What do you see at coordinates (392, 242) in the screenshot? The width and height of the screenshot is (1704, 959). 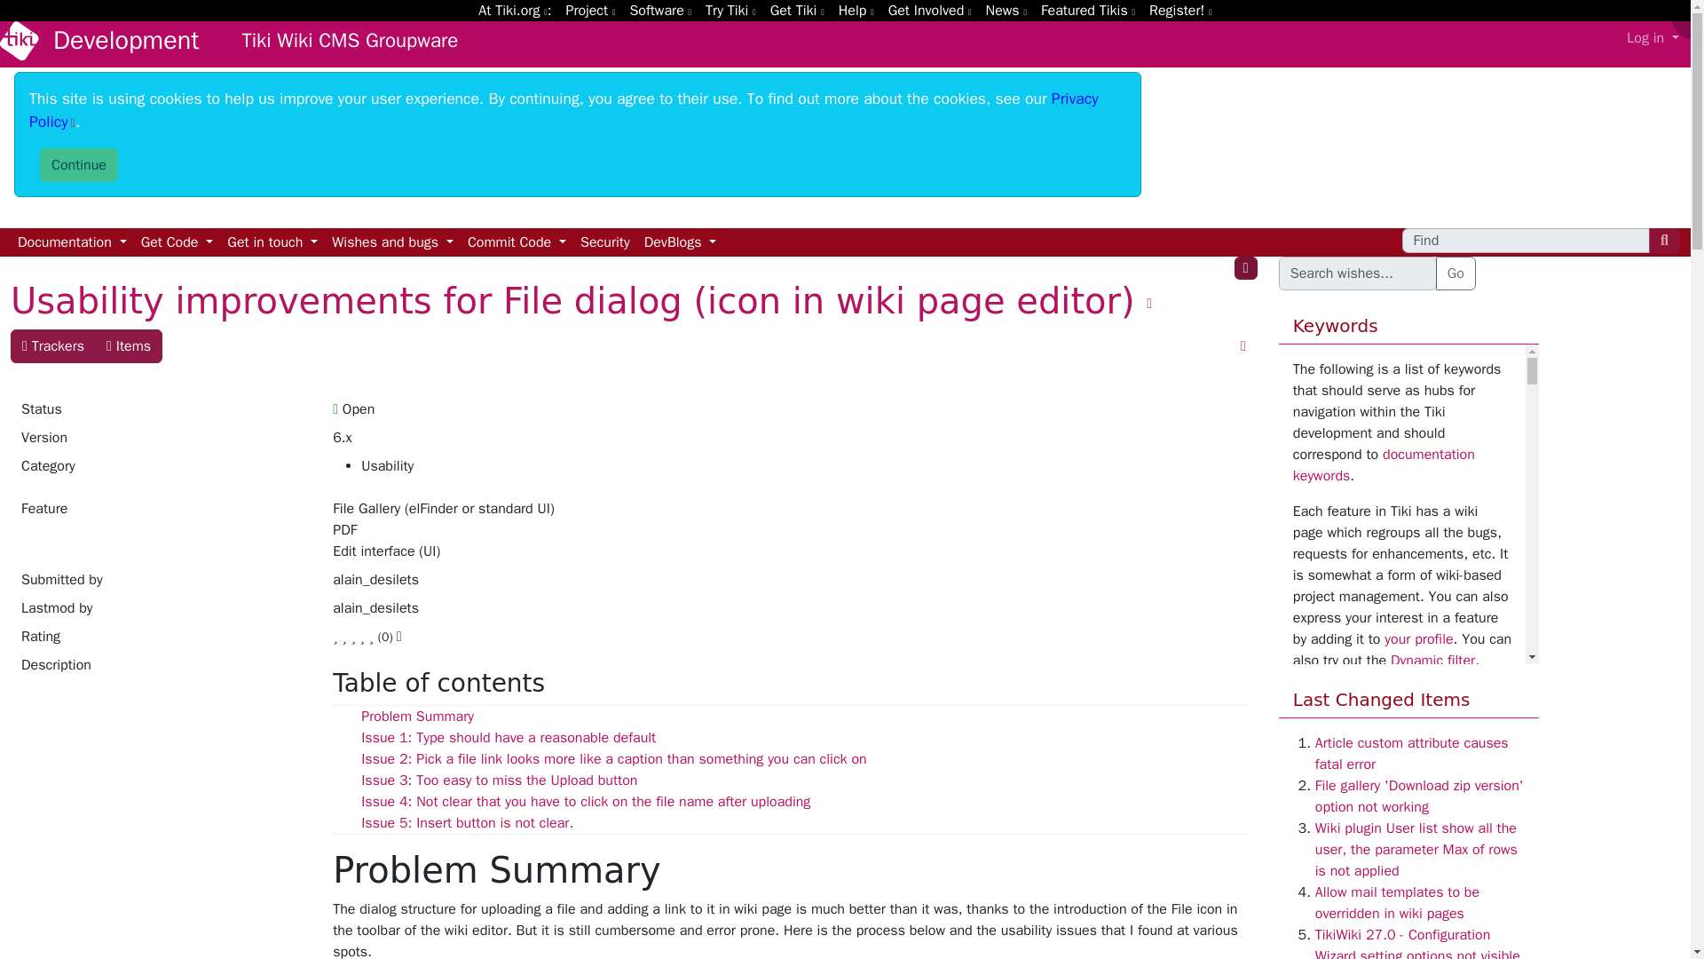 I see `Wishes and bugs` at bounding box center [392, 242].